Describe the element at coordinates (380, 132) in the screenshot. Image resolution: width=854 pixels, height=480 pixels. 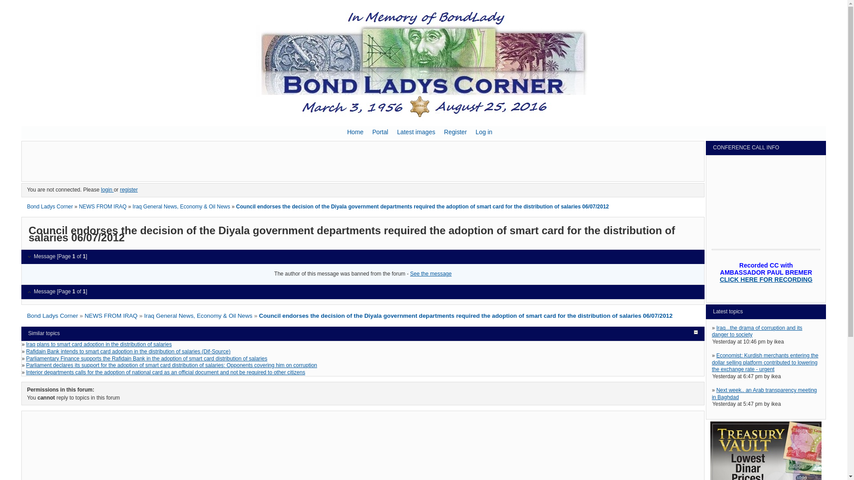
I see `Portal` at that location.